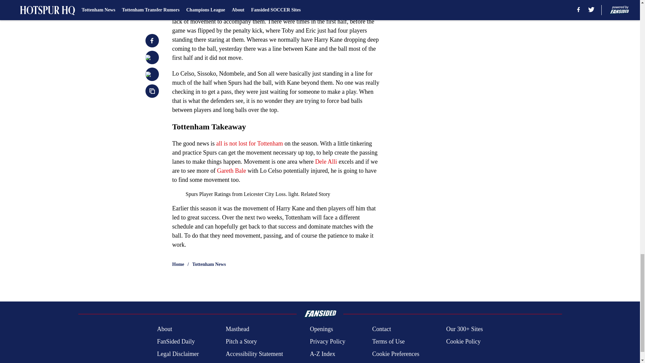 This screenshot has width=645, height=363. I want to click on Privacy Policy, so click(327, 341).